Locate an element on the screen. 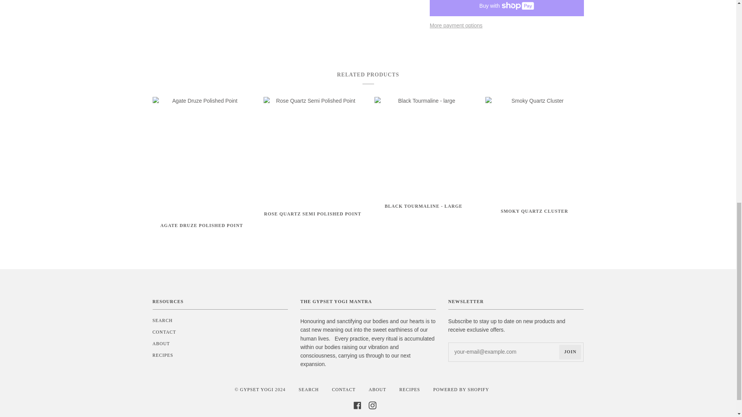 This screenshot has height=417, width=742. BLACK TOURMALINE - LARGE is located at coordinates (423, 212).